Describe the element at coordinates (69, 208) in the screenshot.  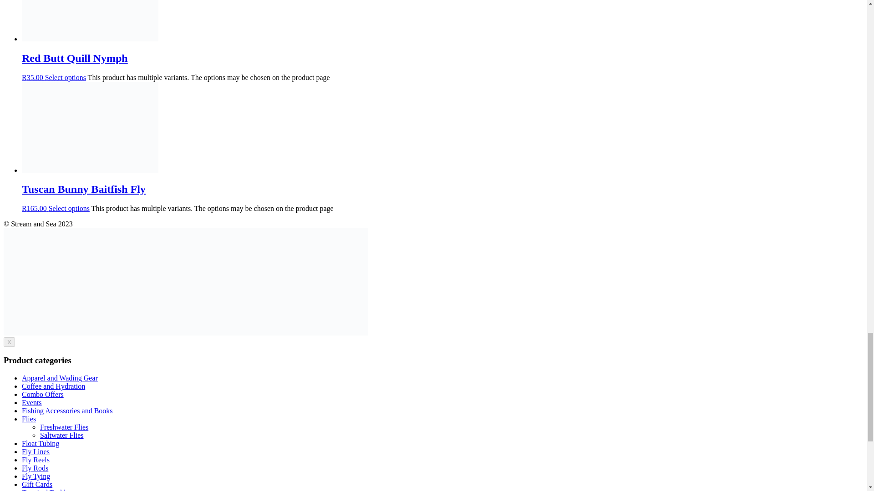
I see `Select options` at that location.